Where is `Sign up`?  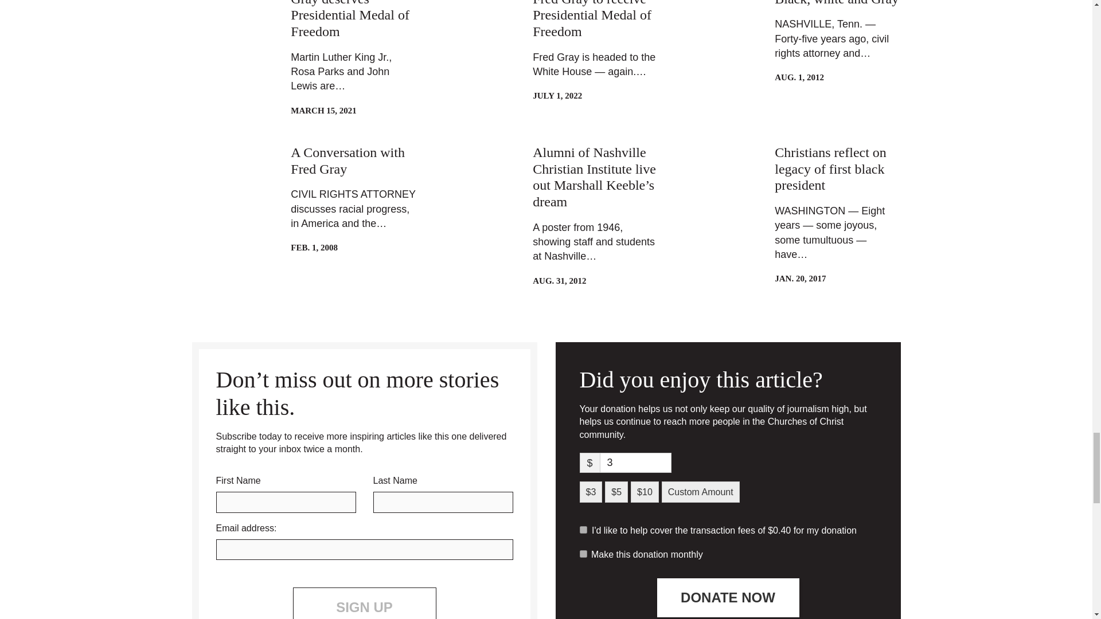
Sign up is located at coordinates (364, 603).